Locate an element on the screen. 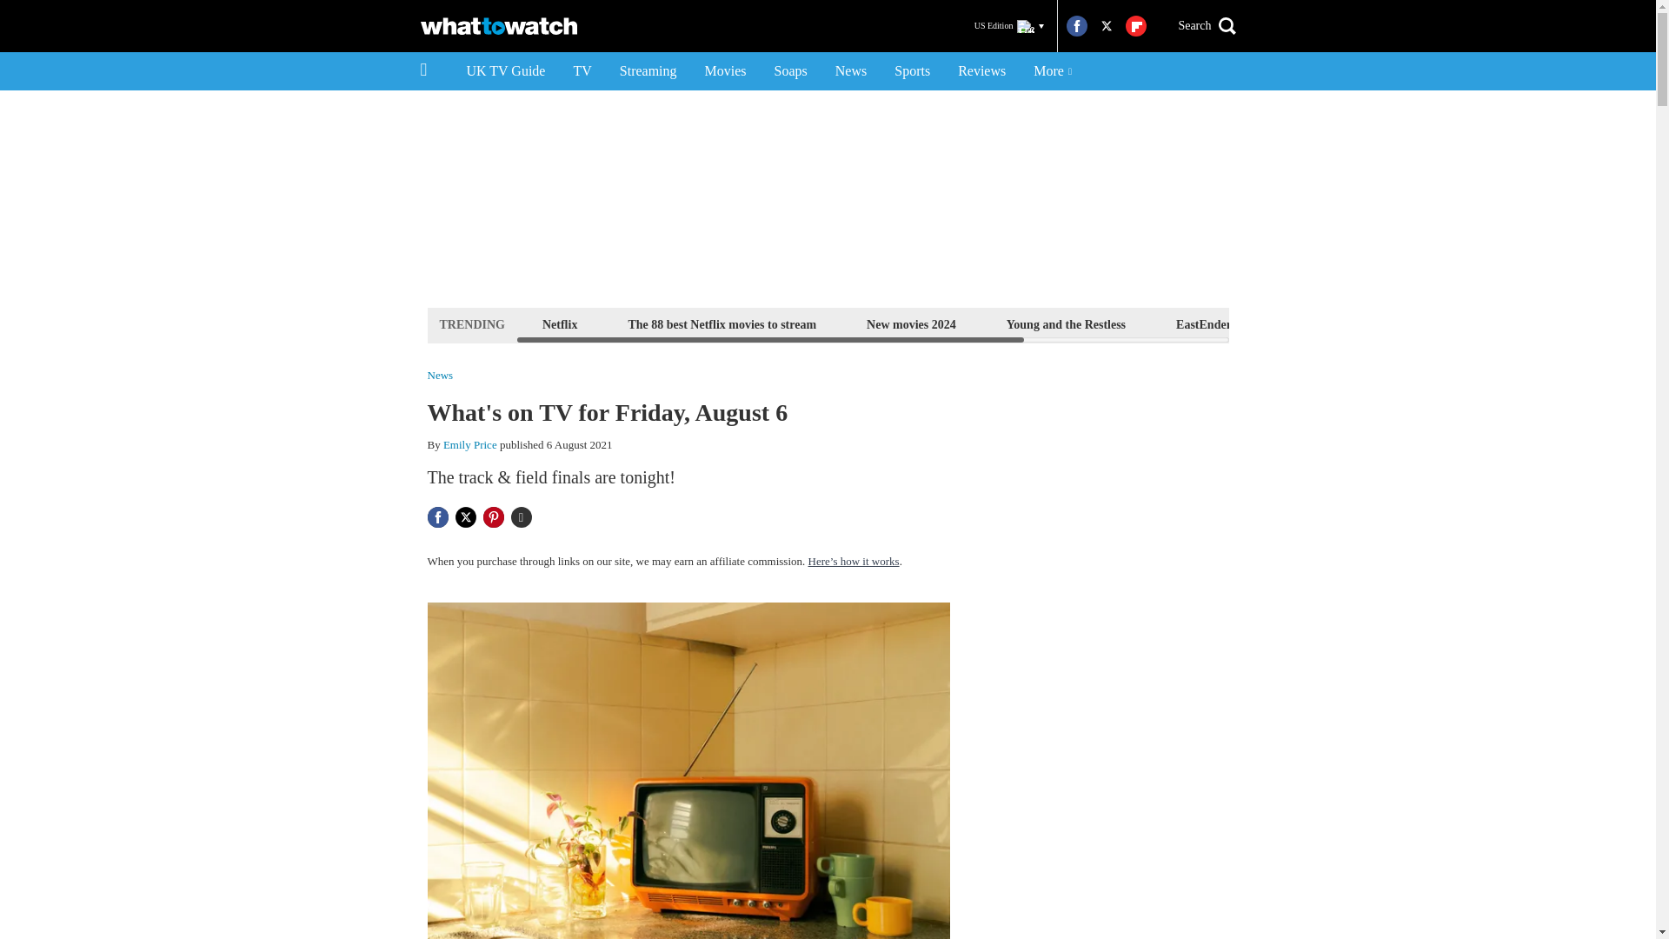  Emily Price is located at coordinates (470, 445).